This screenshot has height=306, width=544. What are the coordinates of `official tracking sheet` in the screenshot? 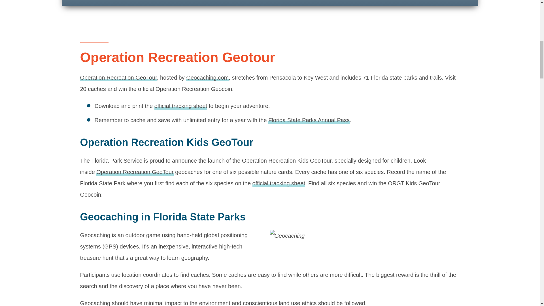 It's located at (181, 106).